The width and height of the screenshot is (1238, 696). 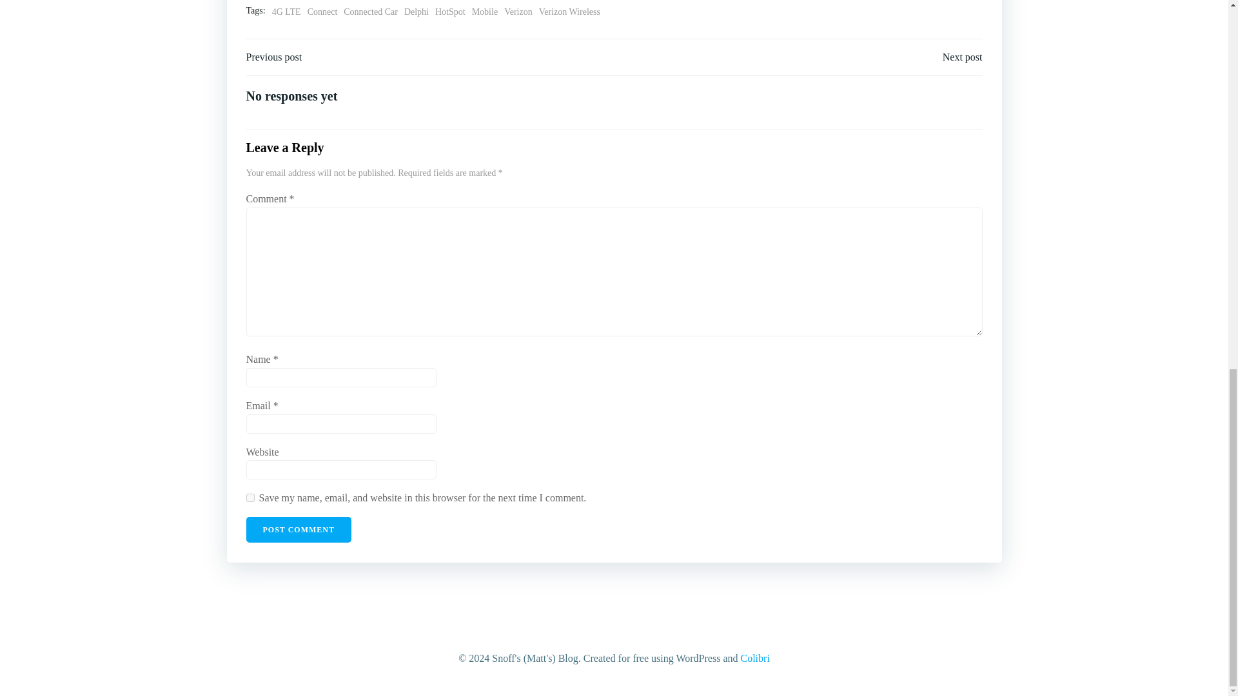 I want to click on HotSpot, so click(x=450, y=12).